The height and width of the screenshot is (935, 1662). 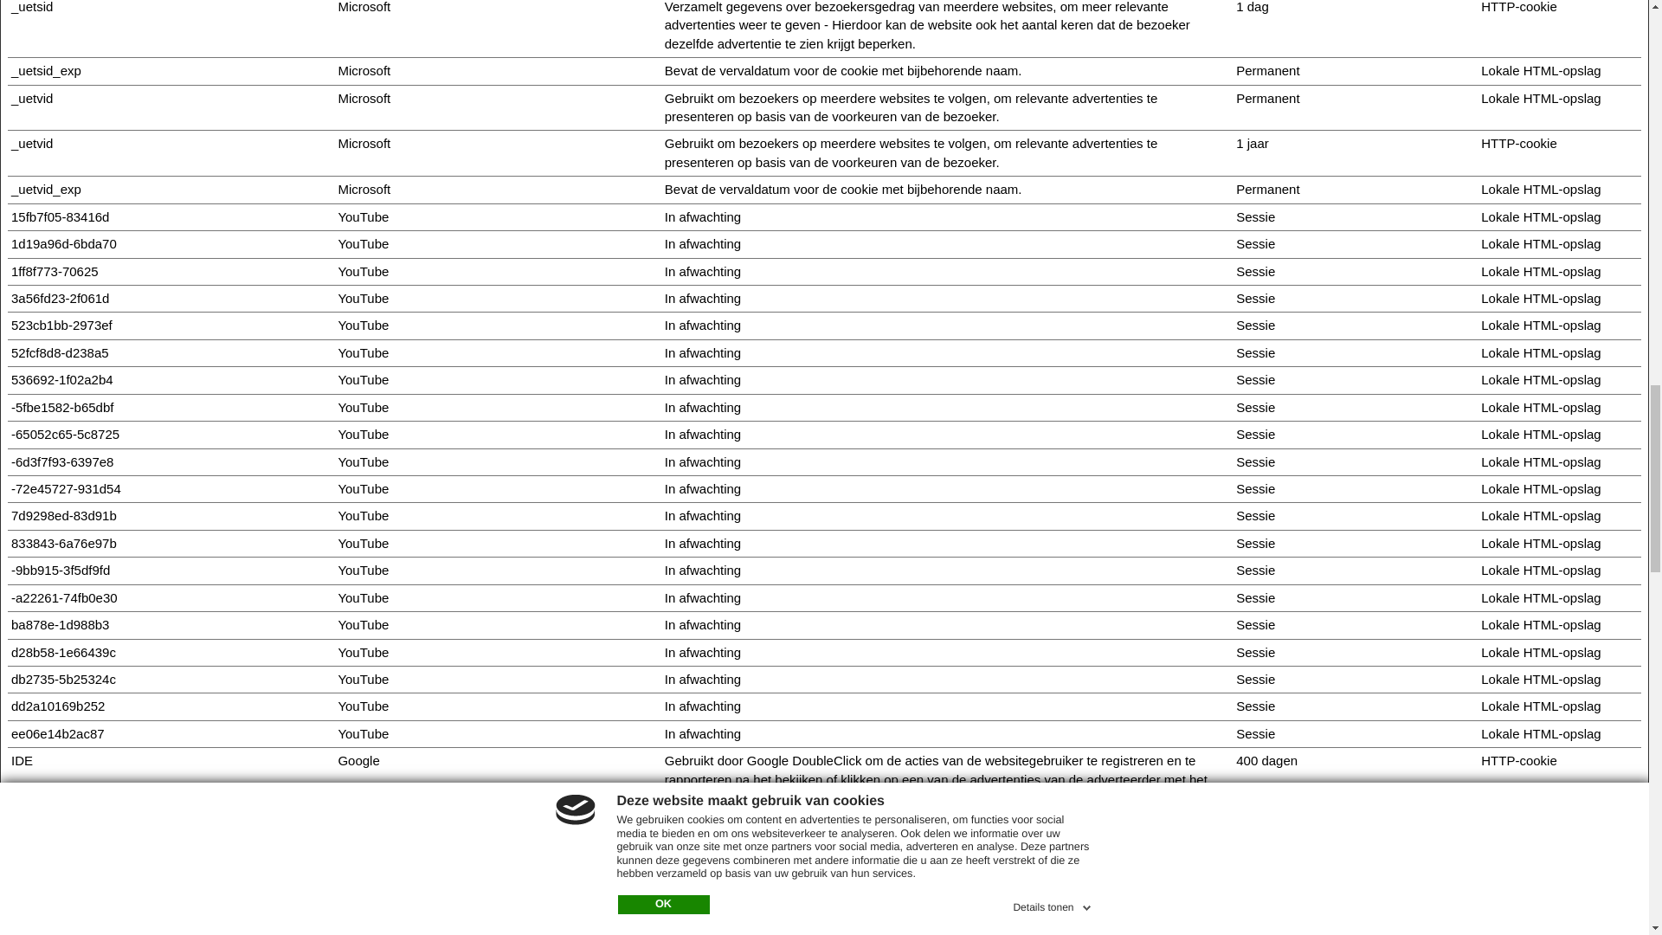 What do you see at coordinates (363, 216) in the screenshot?
I see `Privacybeleid van YouTube` at bounding box center [363, 216].